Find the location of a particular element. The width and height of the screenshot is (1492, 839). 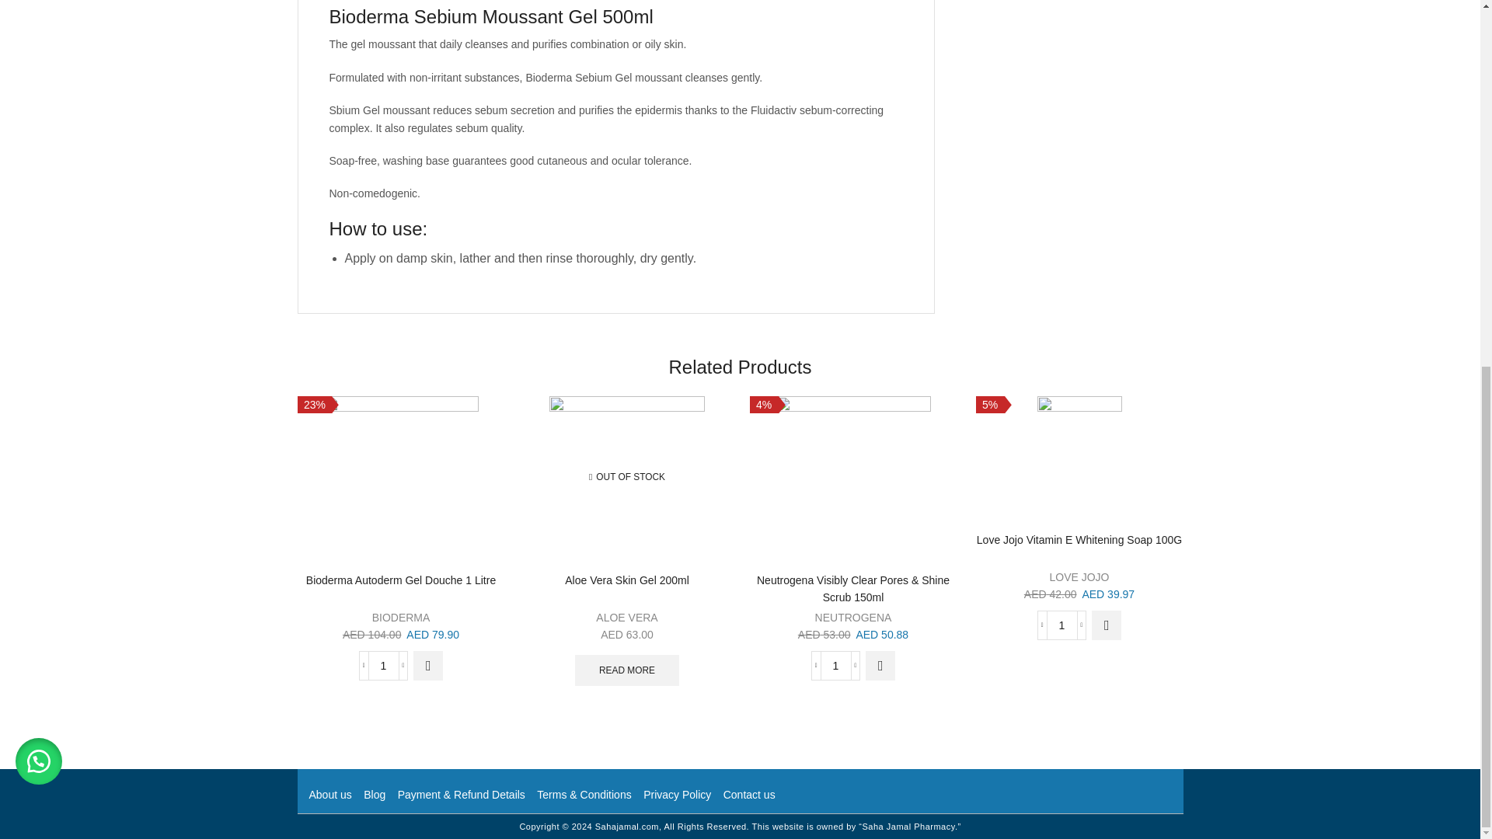

1 is located at coordinates (835, 665).